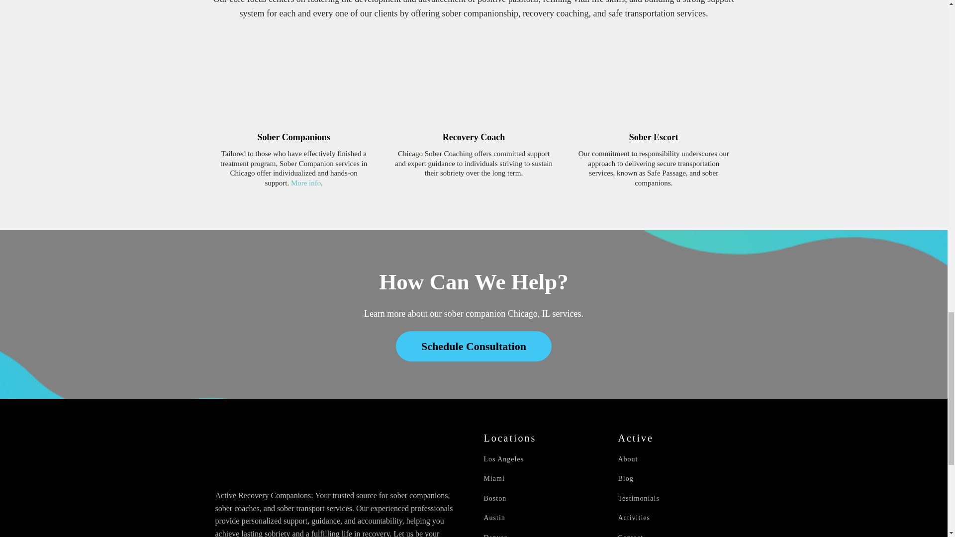 This screenshot has width=955, height=537. I want to click on Sober Escort, so click(654, 137).